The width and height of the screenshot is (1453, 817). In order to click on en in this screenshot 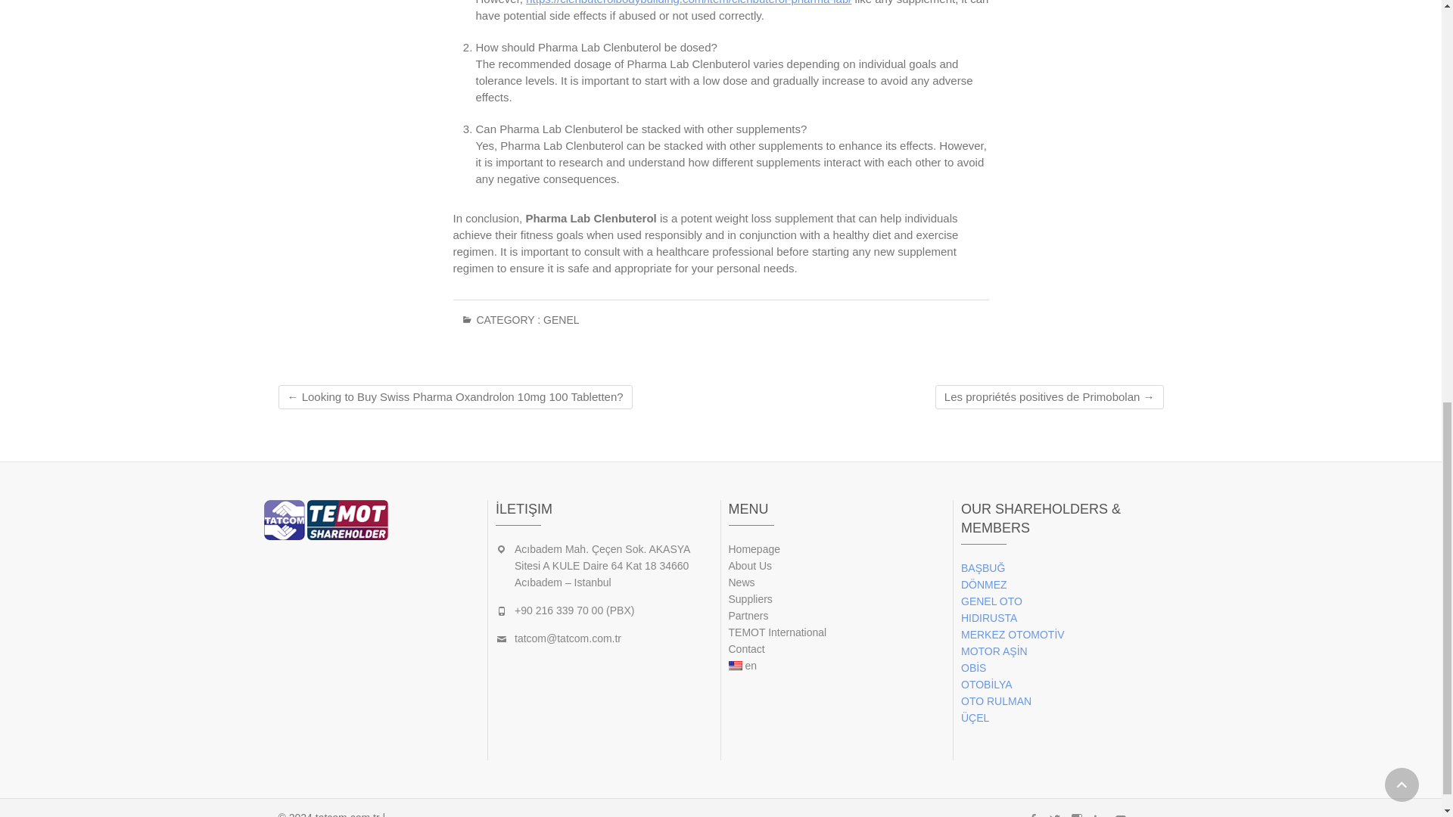, I will do `click(836, 666)`.